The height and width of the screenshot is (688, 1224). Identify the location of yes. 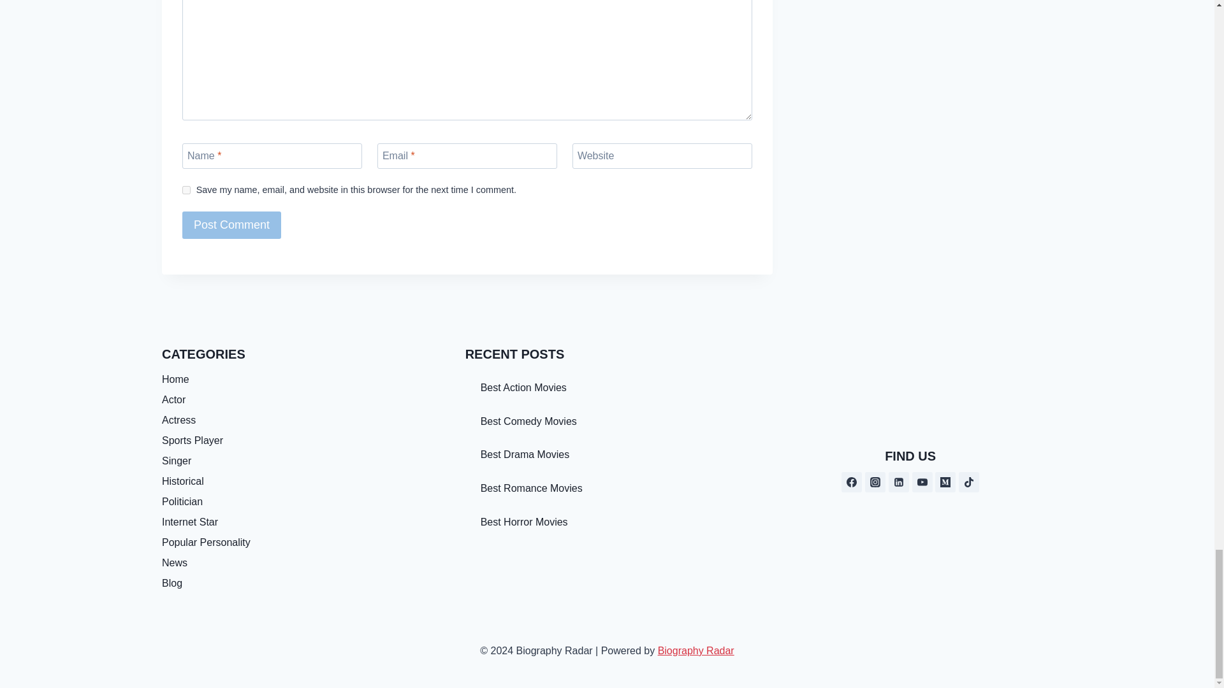
(186, 190).